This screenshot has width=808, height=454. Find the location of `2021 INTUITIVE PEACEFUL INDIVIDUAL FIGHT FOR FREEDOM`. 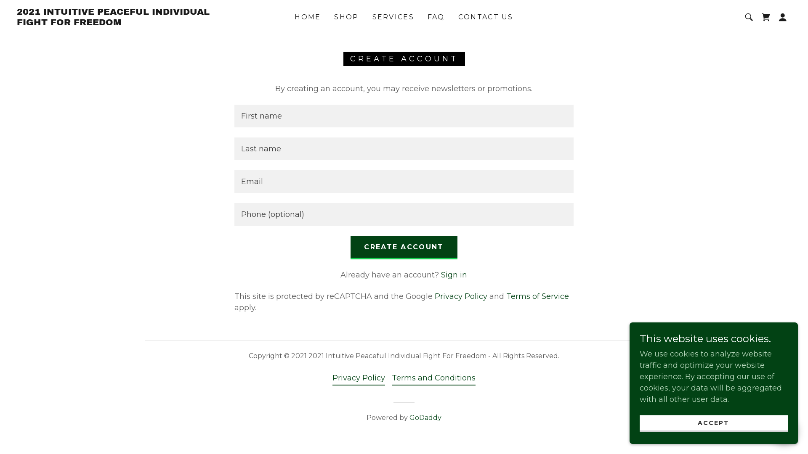

2021 INTUITIVE PEACEFUL INDIVIDUAL FIGHT FOR FREEDOM is located at coordinates (126, 23).